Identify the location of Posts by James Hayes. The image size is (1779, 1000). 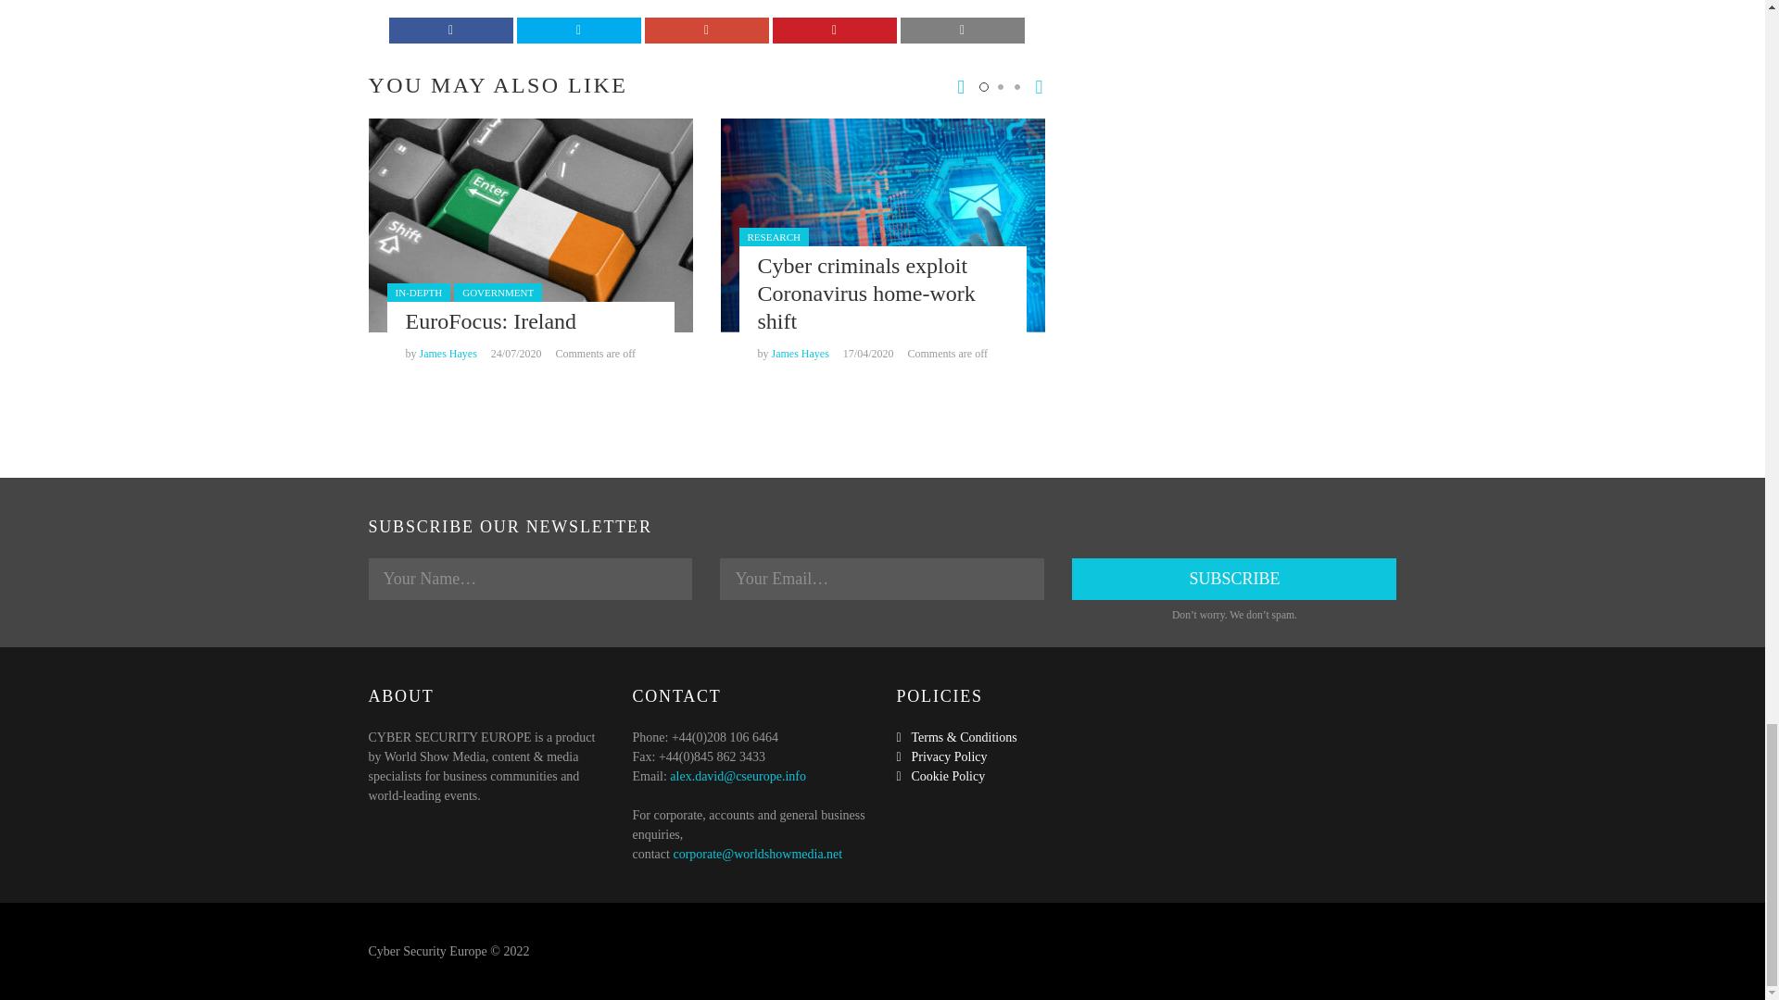
(447, 353).